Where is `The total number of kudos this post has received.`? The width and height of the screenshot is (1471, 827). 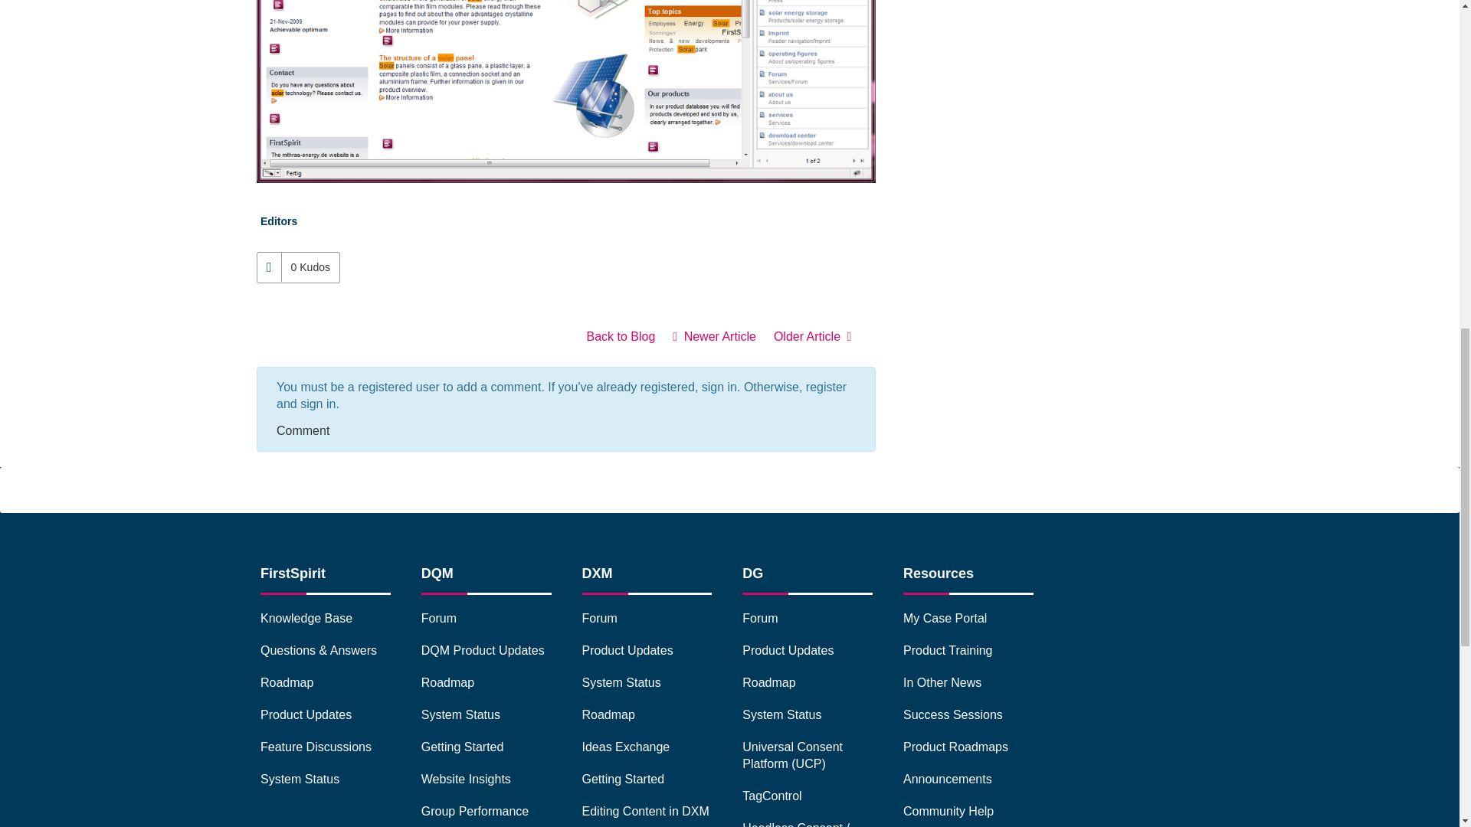 The total number of kudos this post has received. is located at coordinates (310, 267).